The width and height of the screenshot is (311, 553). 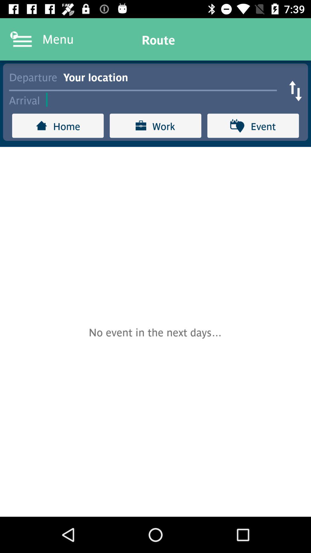 I want to click on tap the your location, so click(x=173, y=77).